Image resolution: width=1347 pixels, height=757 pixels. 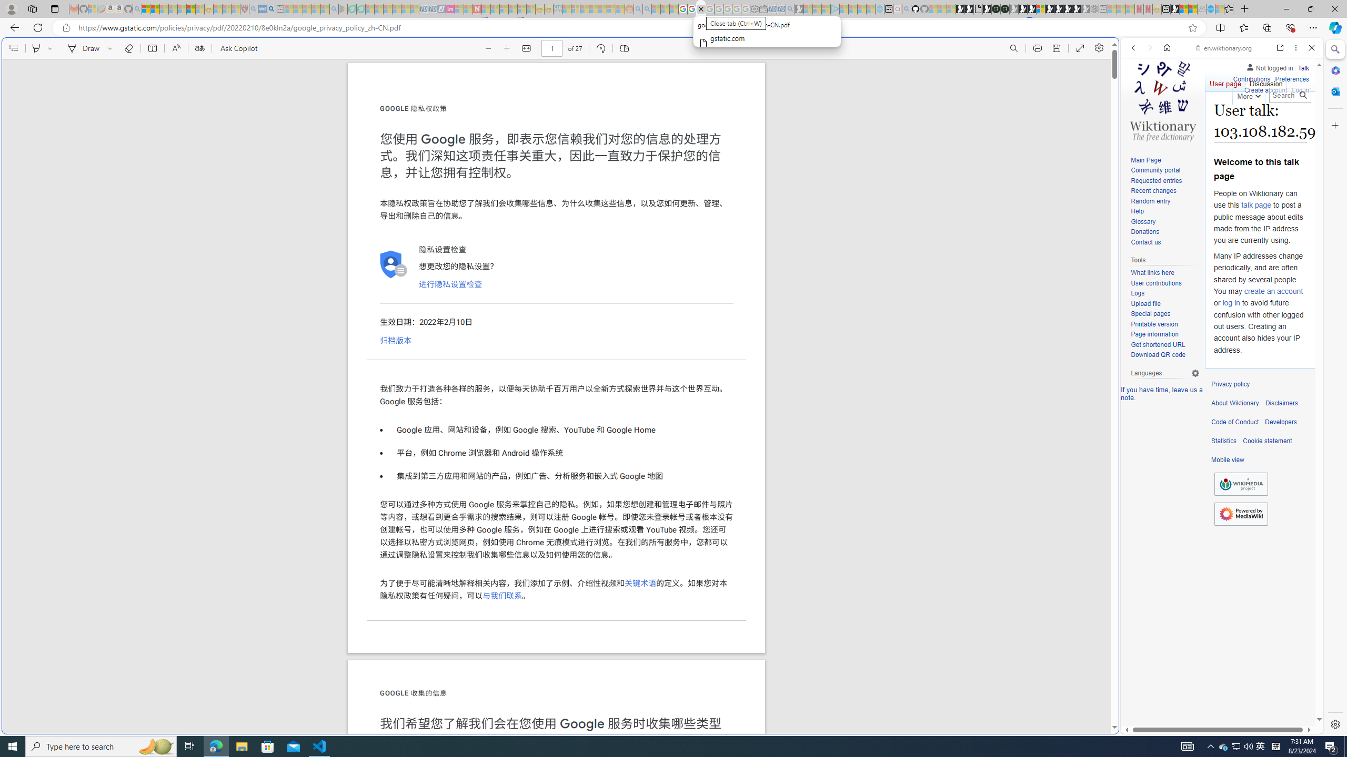 I want to click on Create account, so click(x=1265, y=89).